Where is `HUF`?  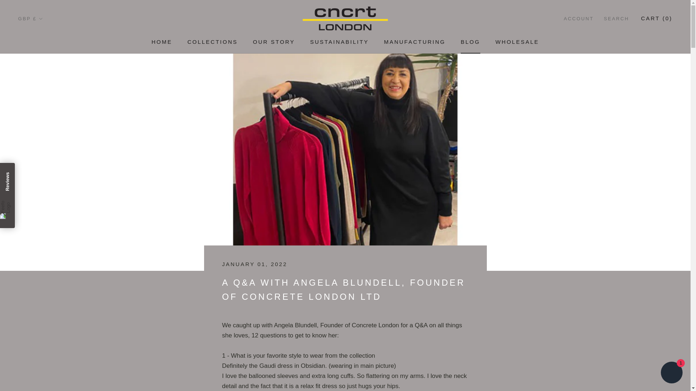 HUF is located at coordinates (42, 35).